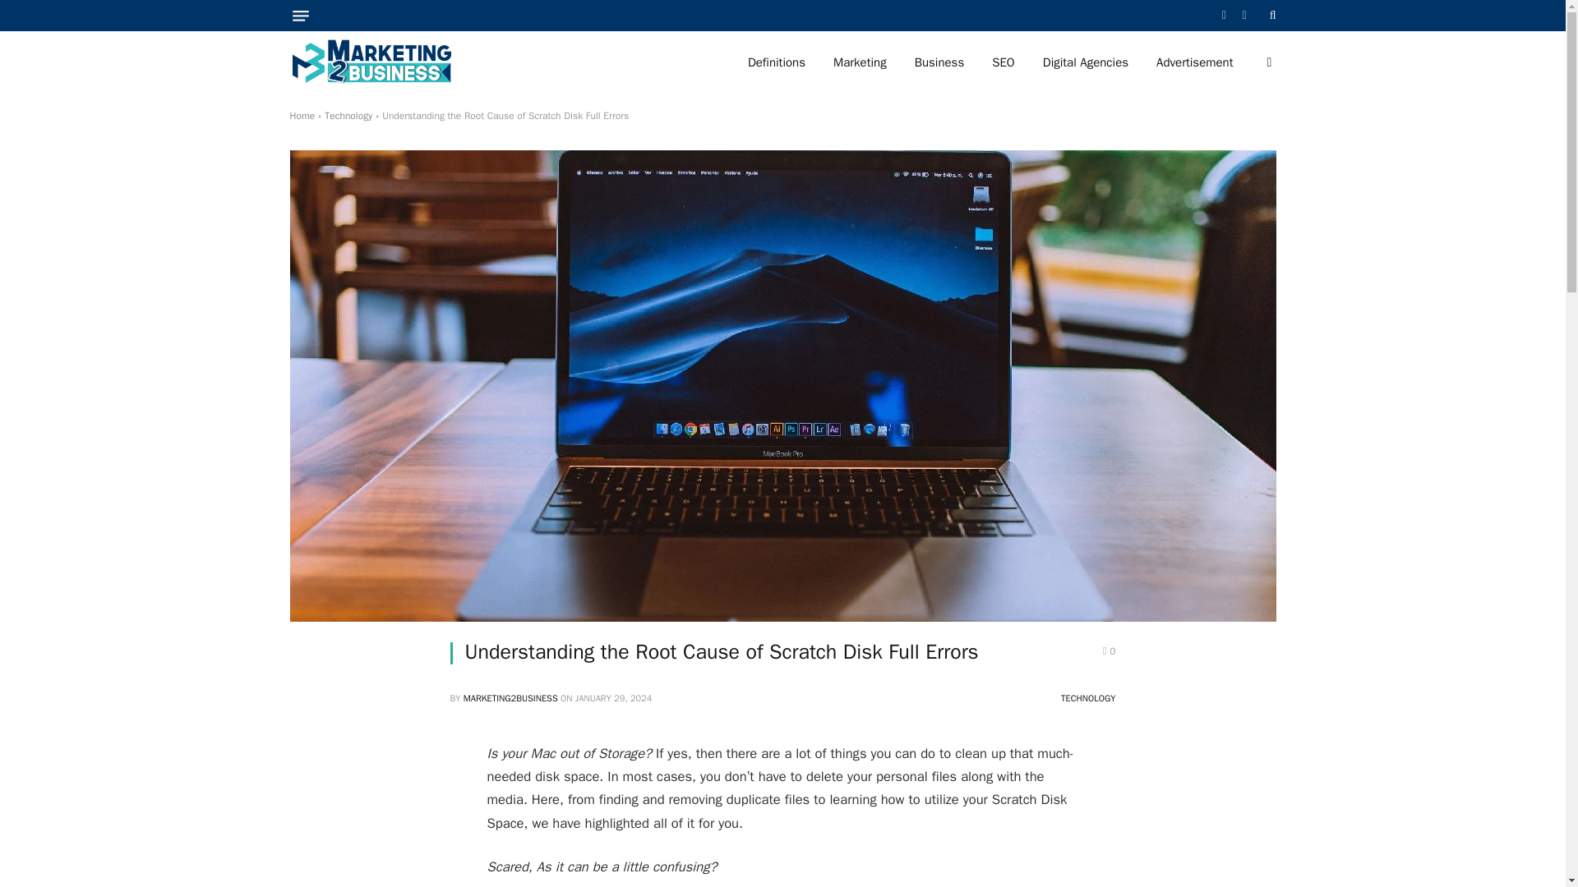 Image resolution: width=1578 pixels, height=887 pixels. Describe the element at coordinates (1267, 62) in the screenshot. I see `Switch to Dark Design - easier on eyes.` at that location.